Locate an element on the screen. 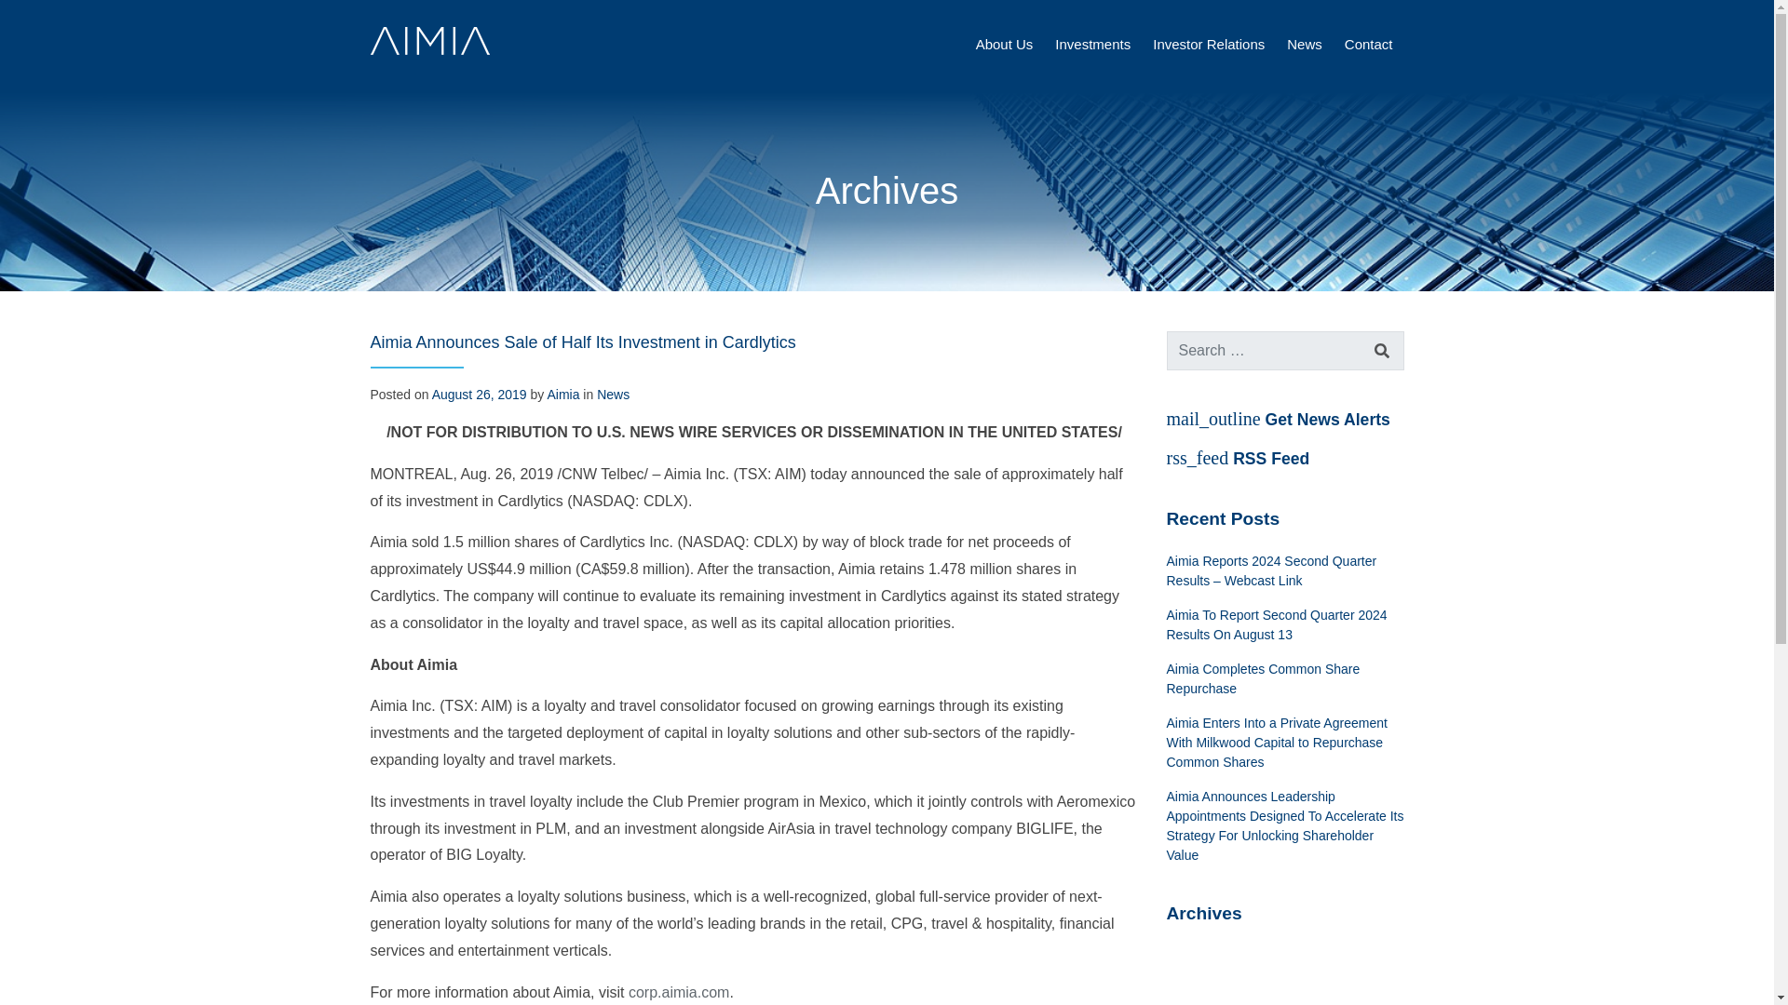 The width and height of the screenshot is (1788, 1005). Search for: is located at coordinates (1284, 351).